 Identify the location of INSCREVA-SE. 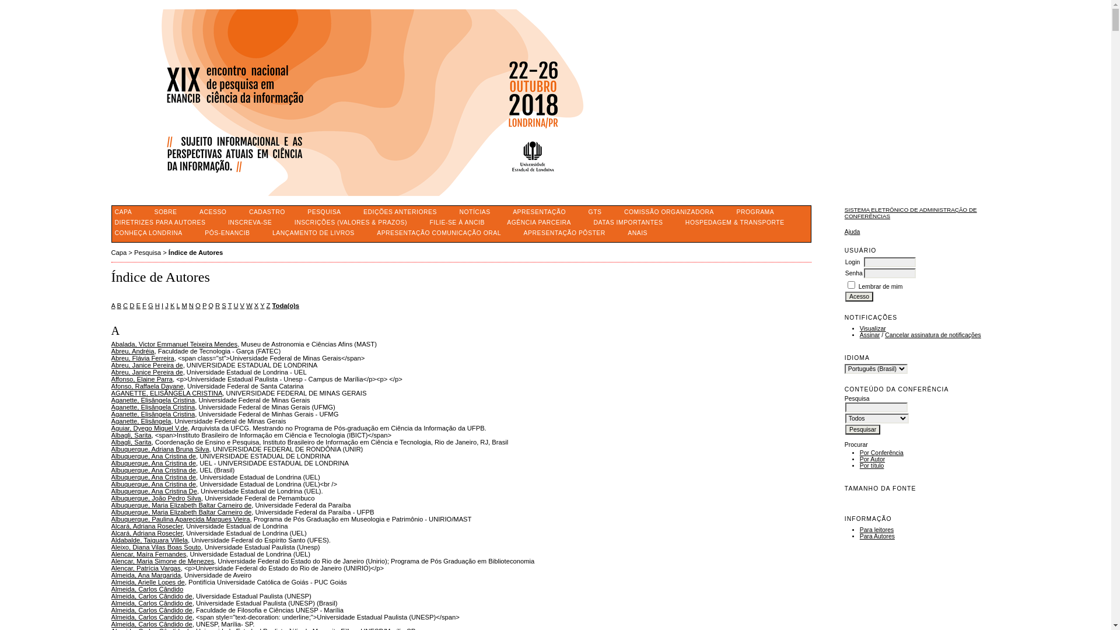
(250, 223).